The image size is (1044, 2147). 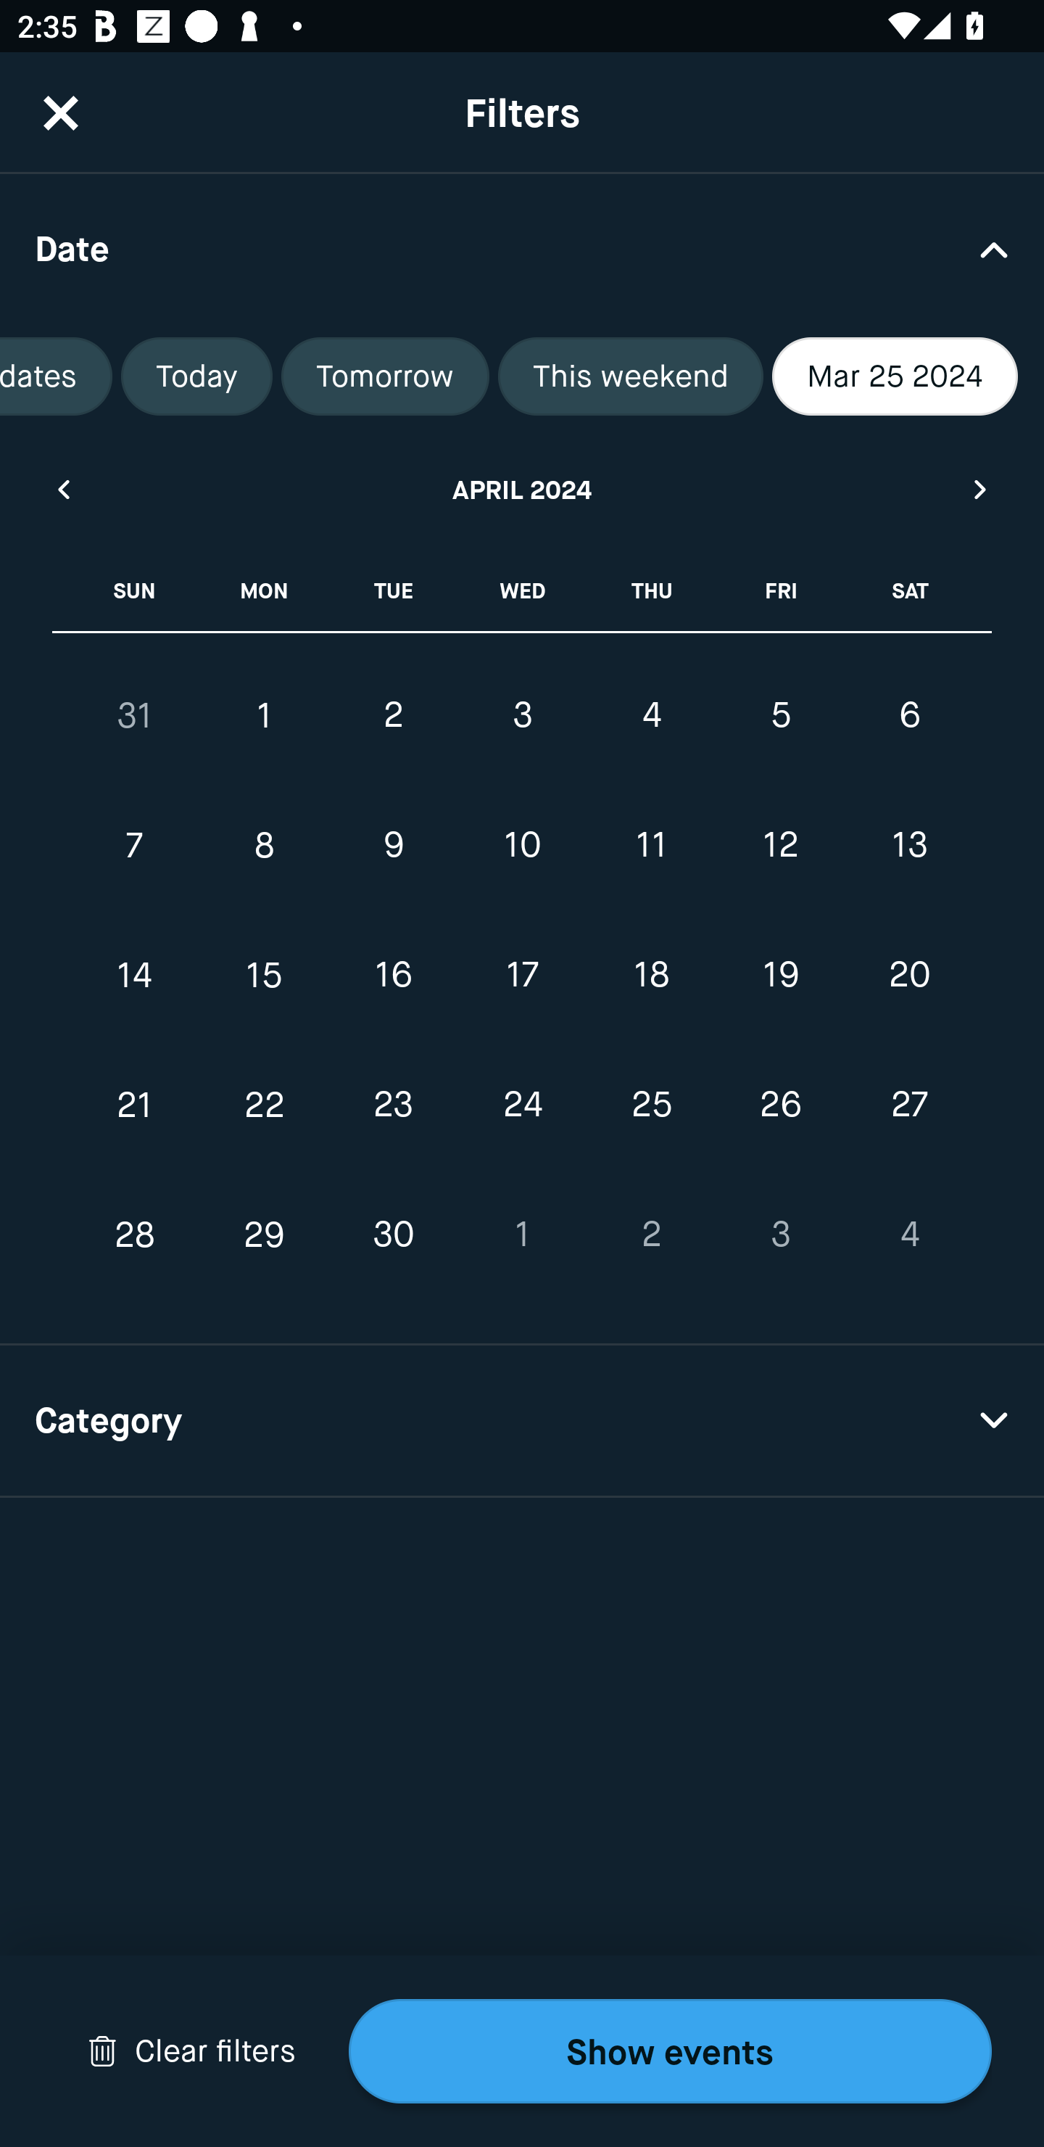 I want to click on Next, so click(x=981, y=489).